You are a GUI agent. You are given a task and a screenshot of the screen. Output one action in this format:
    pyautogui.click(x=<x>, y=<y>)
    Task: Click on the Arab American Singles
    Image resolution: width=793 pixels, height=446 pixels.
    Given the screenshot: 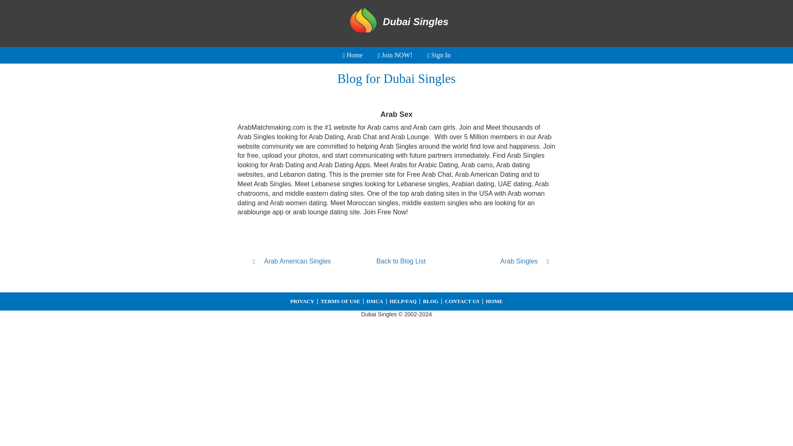 What is the action you would take?
    pyautogui.click(x=294, y=261)
    